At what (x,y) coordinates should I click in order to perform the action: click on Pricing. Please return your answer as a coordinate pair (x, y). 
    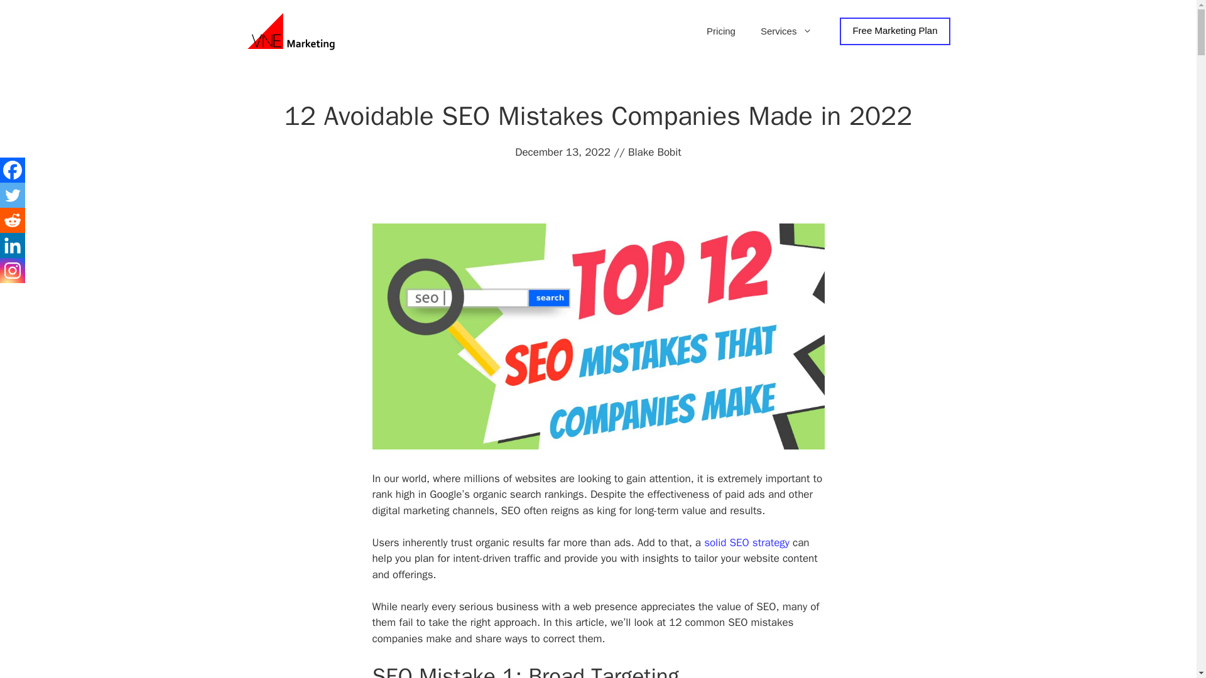
    Looking at the image, I should click on (721, 31).